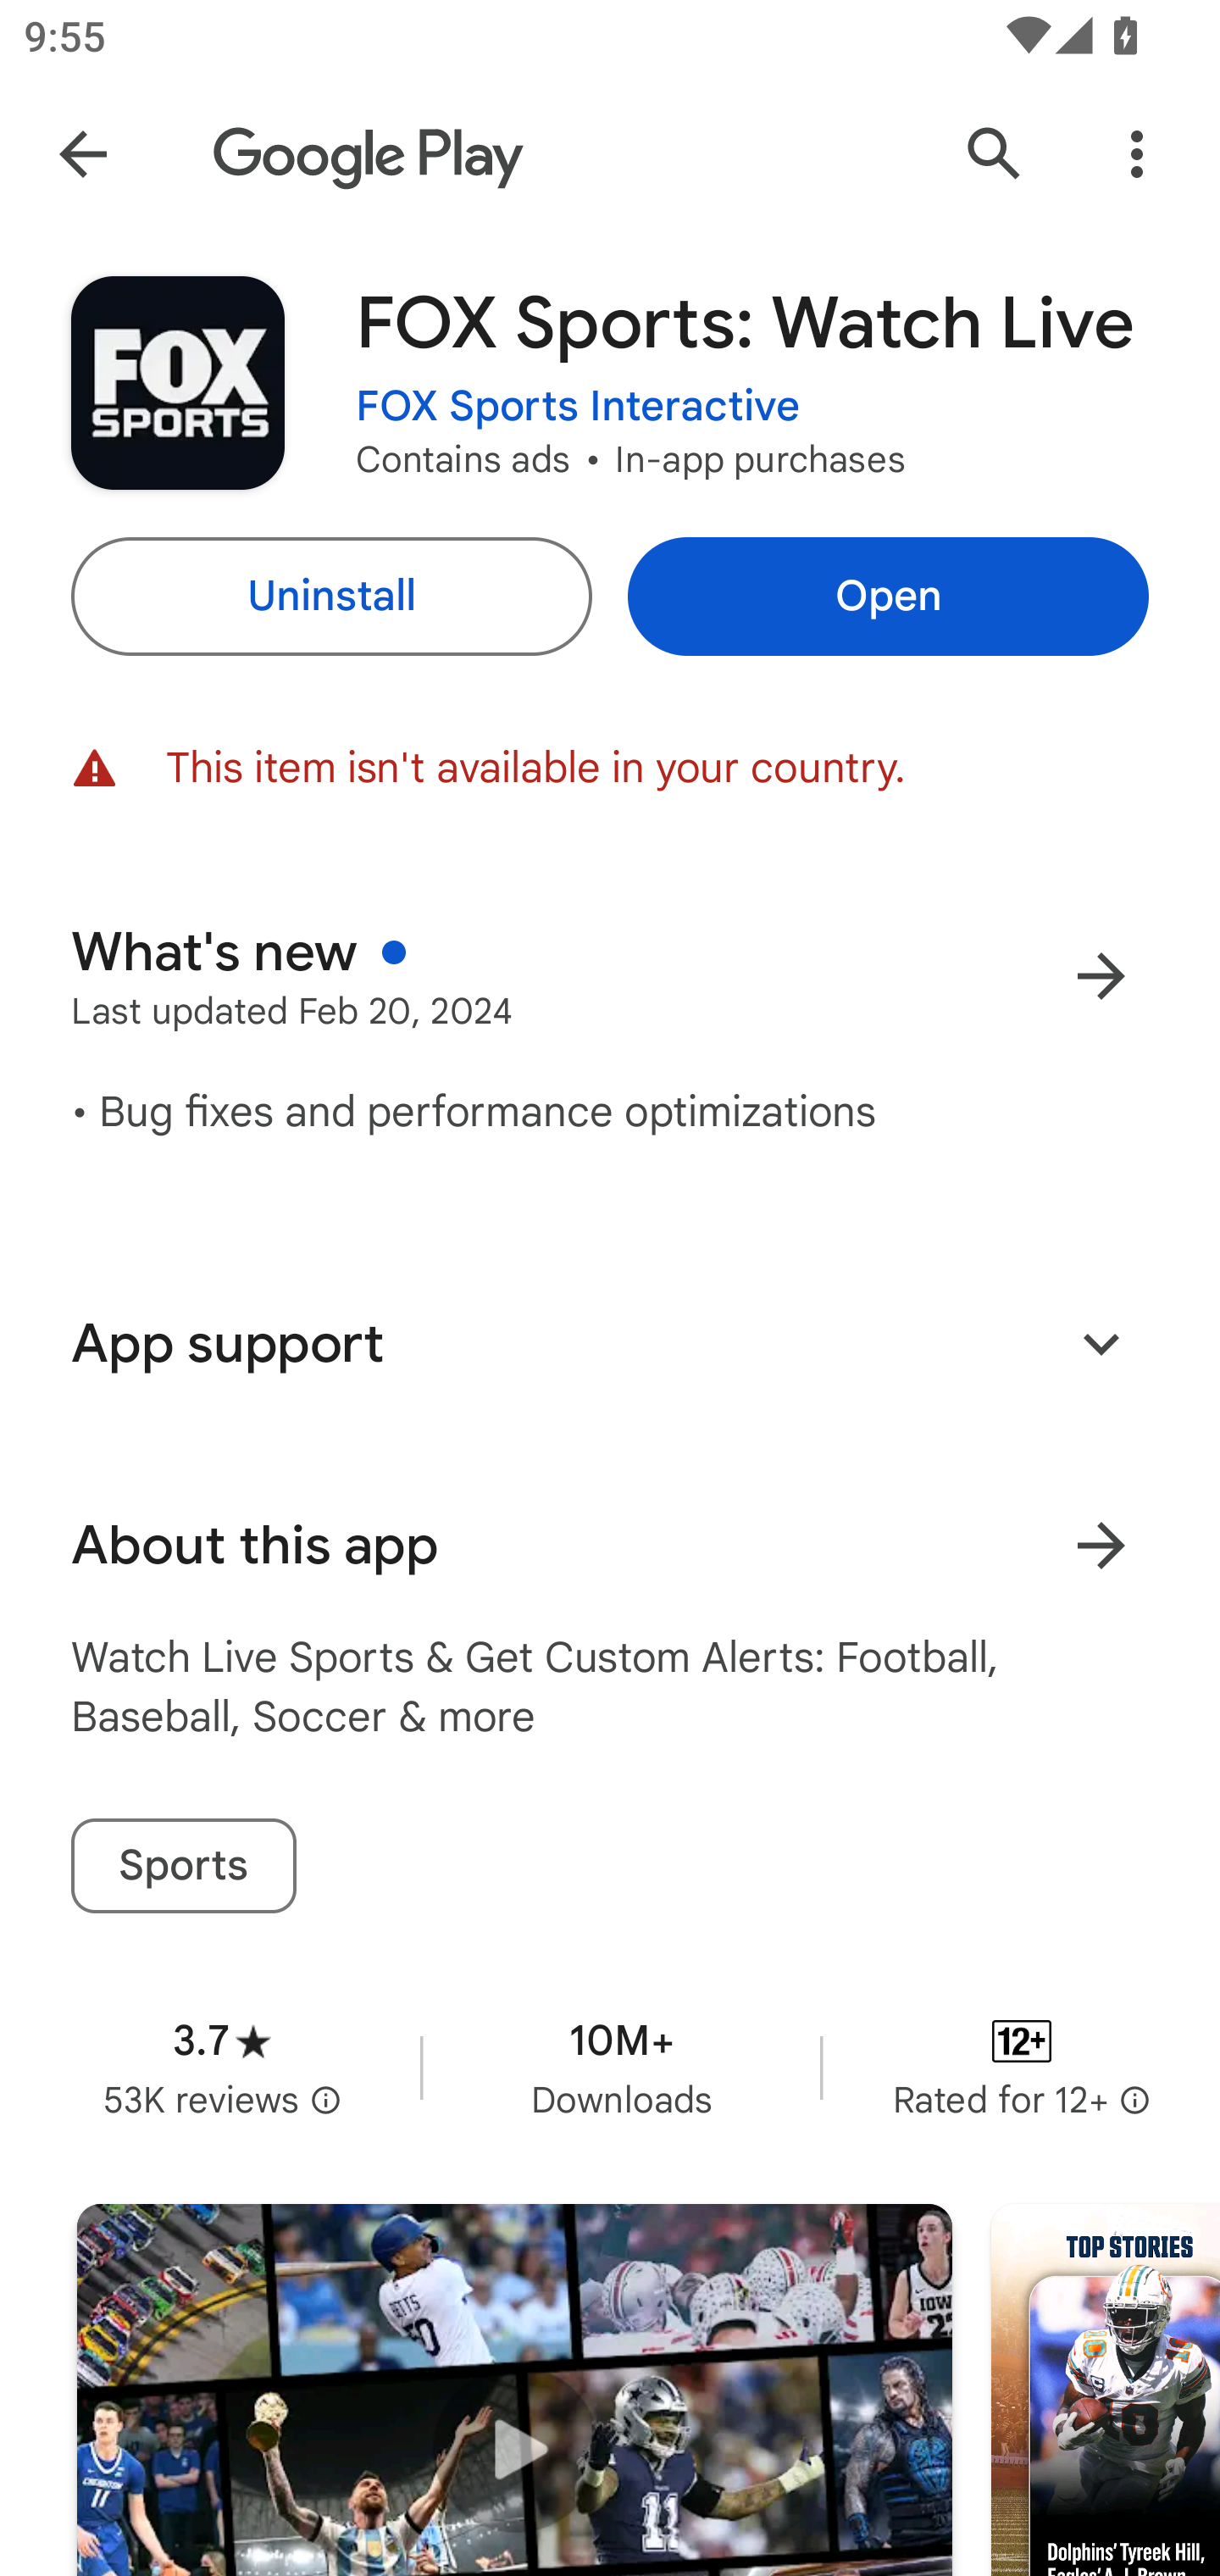 The image size is (1220, 2576). I want to click on Play trailer for "FOX Sports: Watch Live", so click(514, 2390).